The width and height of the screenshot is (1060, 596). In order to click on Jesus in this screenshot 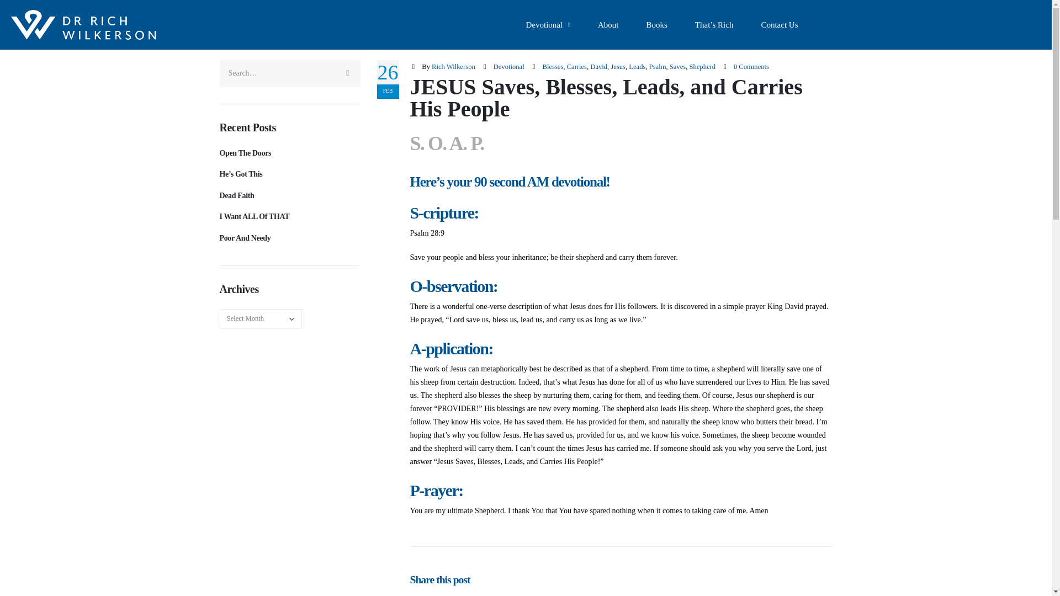, I will do `click(617, 67)`.